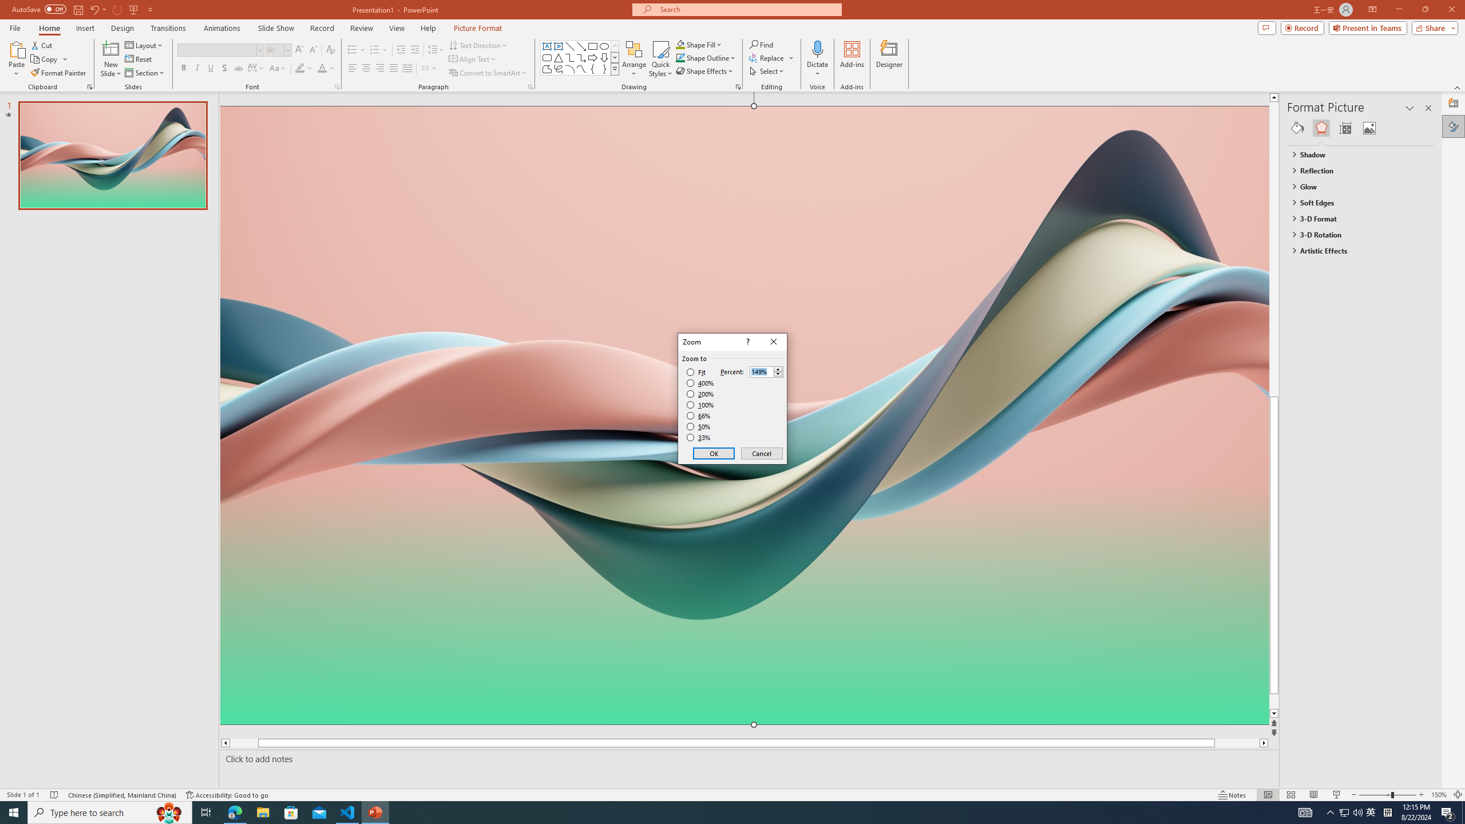  I want to click on 3-D Rotation, so click(1355, 235).